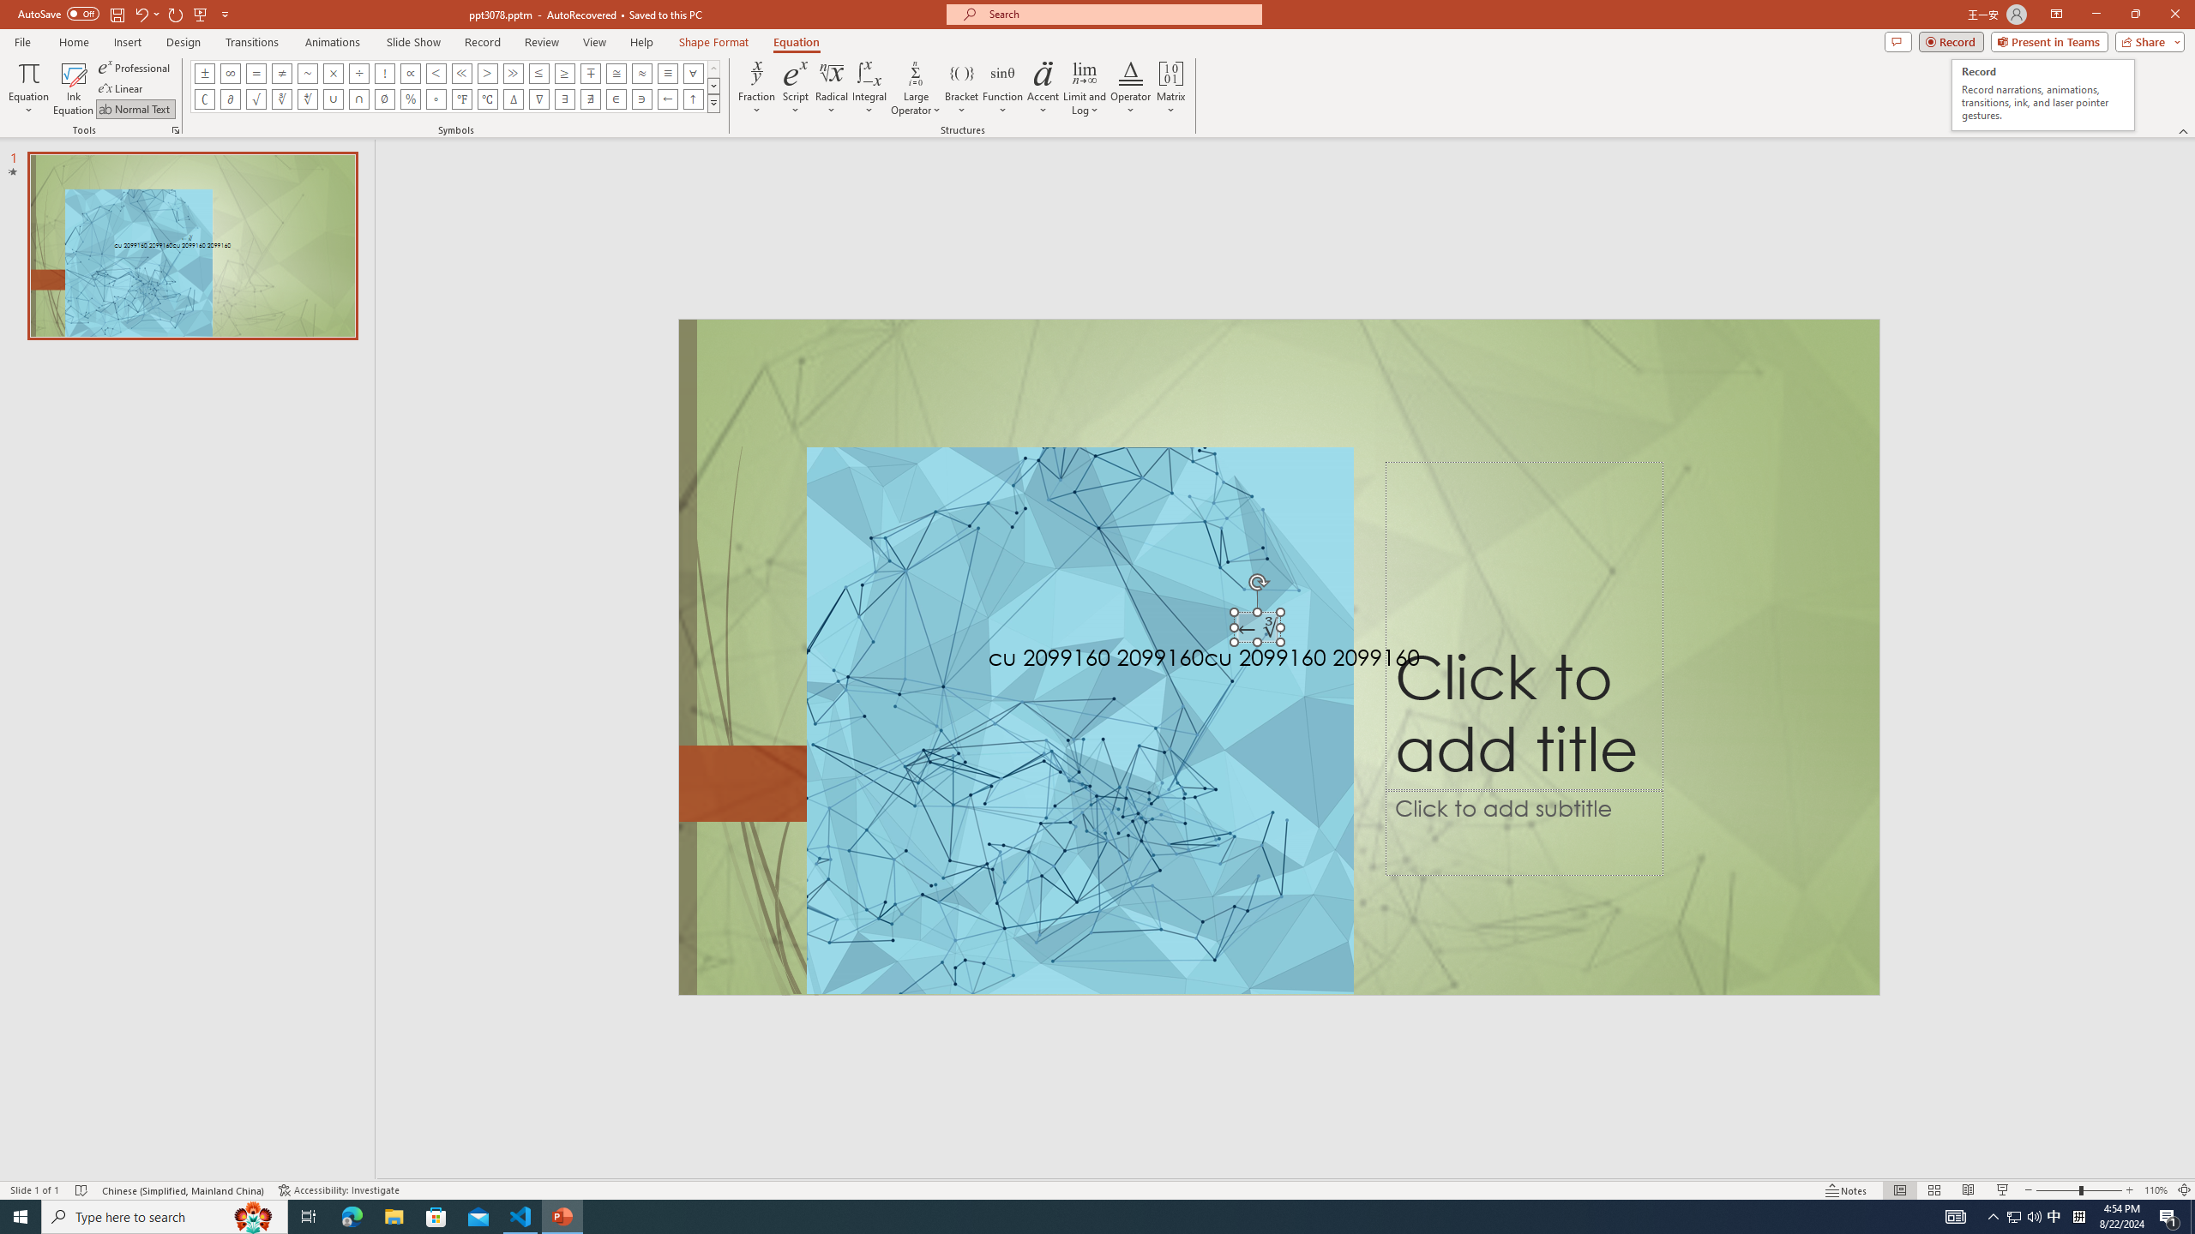  I want to click on Equation Symbol Less Than, so click(436, 73).